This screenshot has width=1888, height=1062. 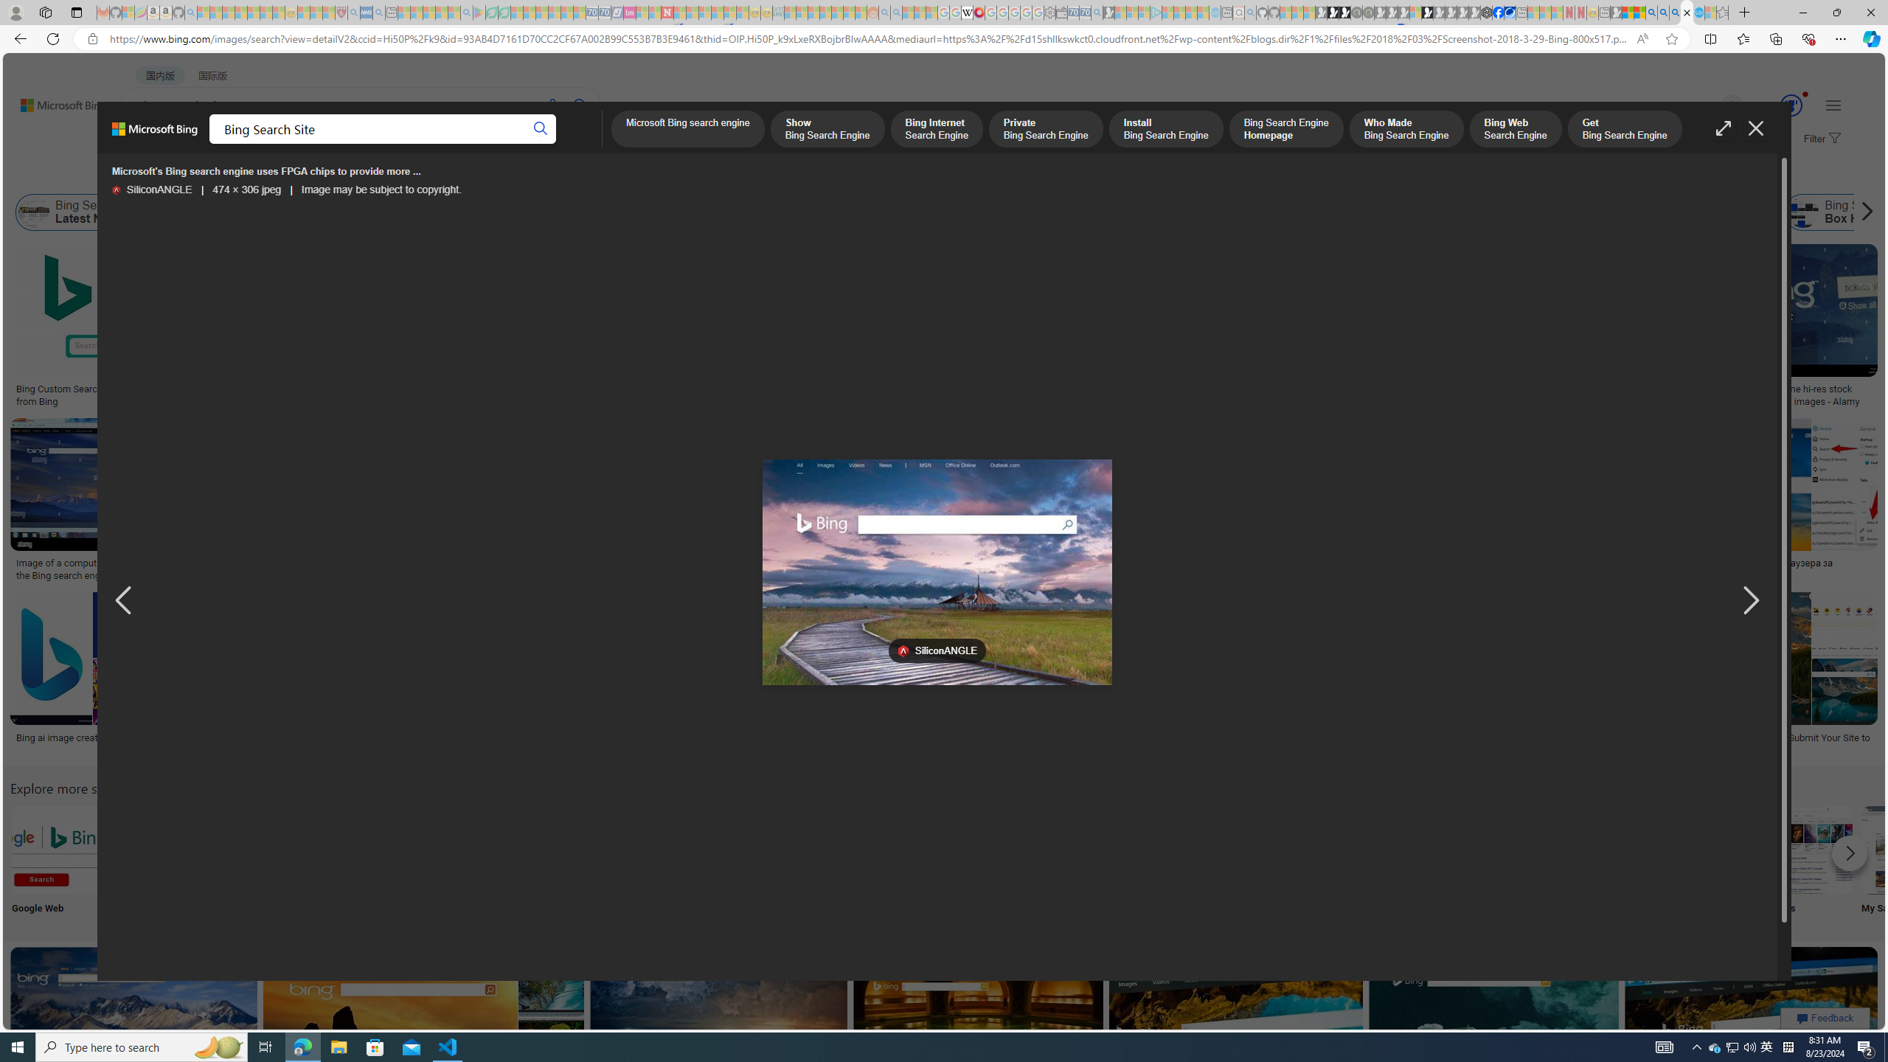 I want to click on list of asthma inhalers uk - Search - Sleeping, so click(x=354, y=13).